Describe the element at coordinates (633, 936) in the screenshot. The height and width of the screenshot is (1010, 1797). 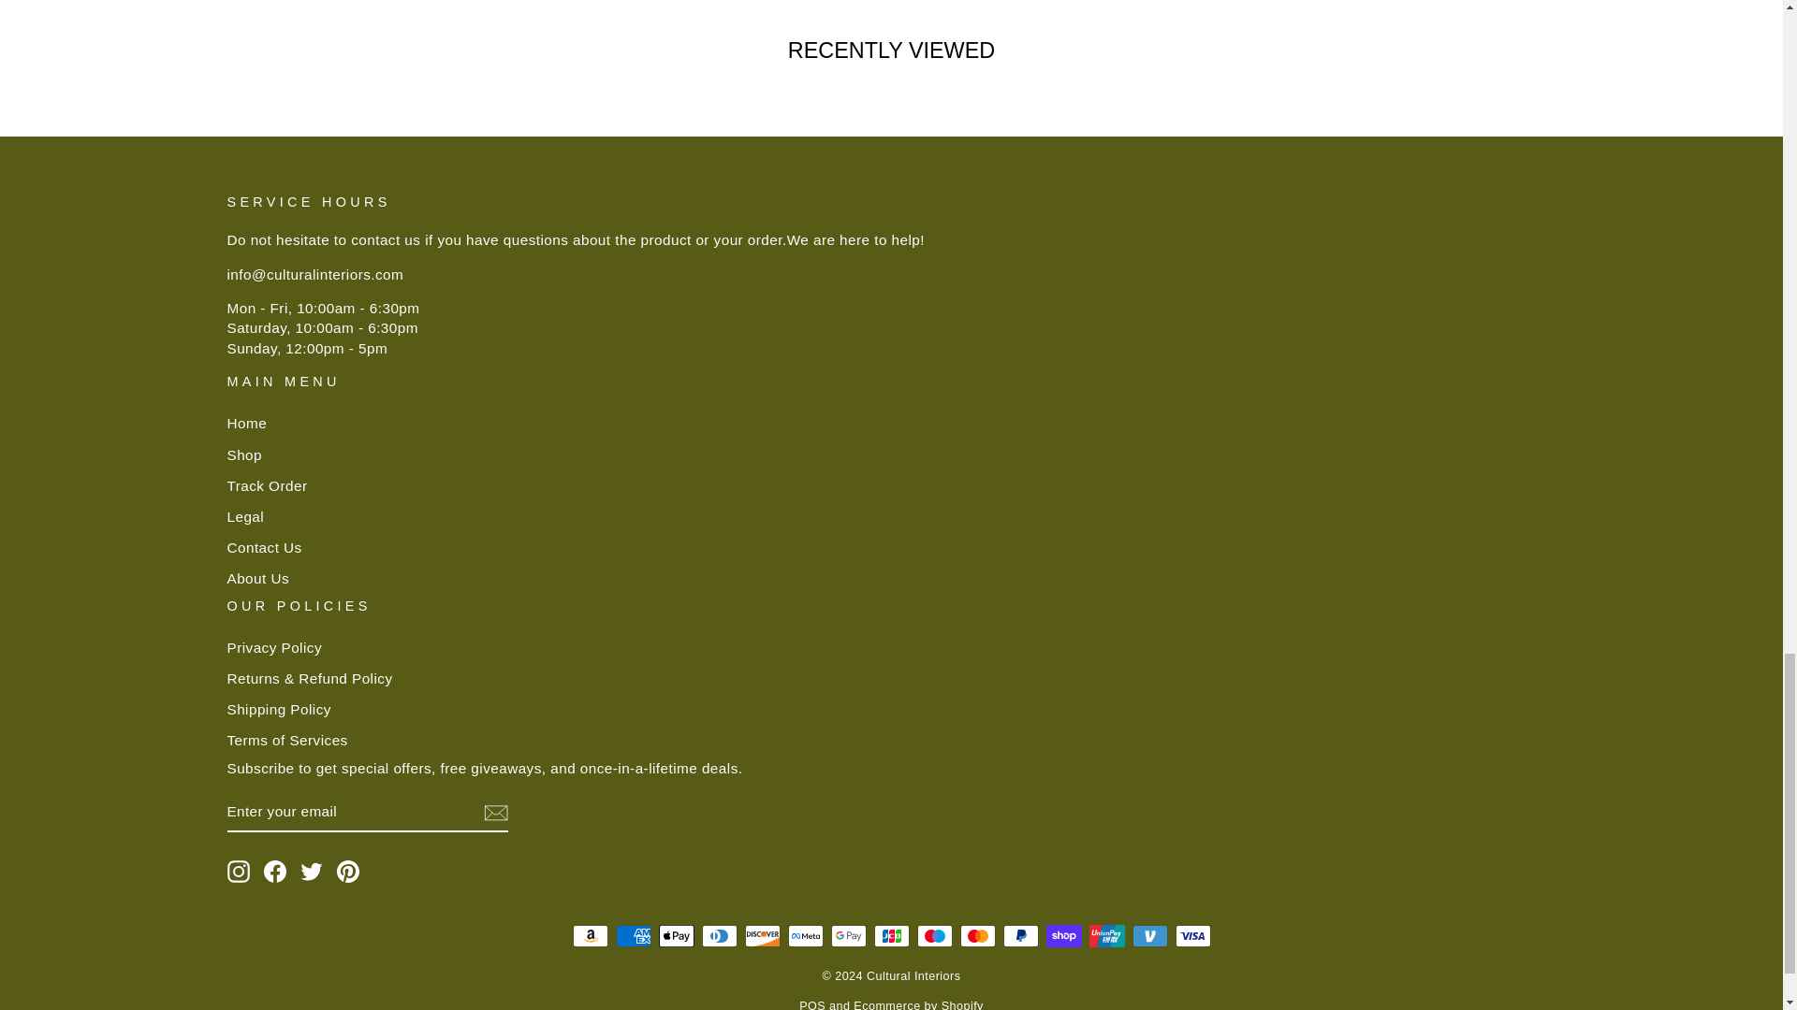
I see `American Express` at that location.